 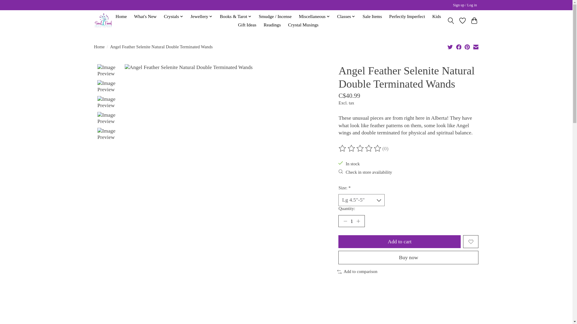 What do you see at coordinates (467, 47) in the screenshot?
I see `Share on Pinterest` at bounding box center [467, 47].